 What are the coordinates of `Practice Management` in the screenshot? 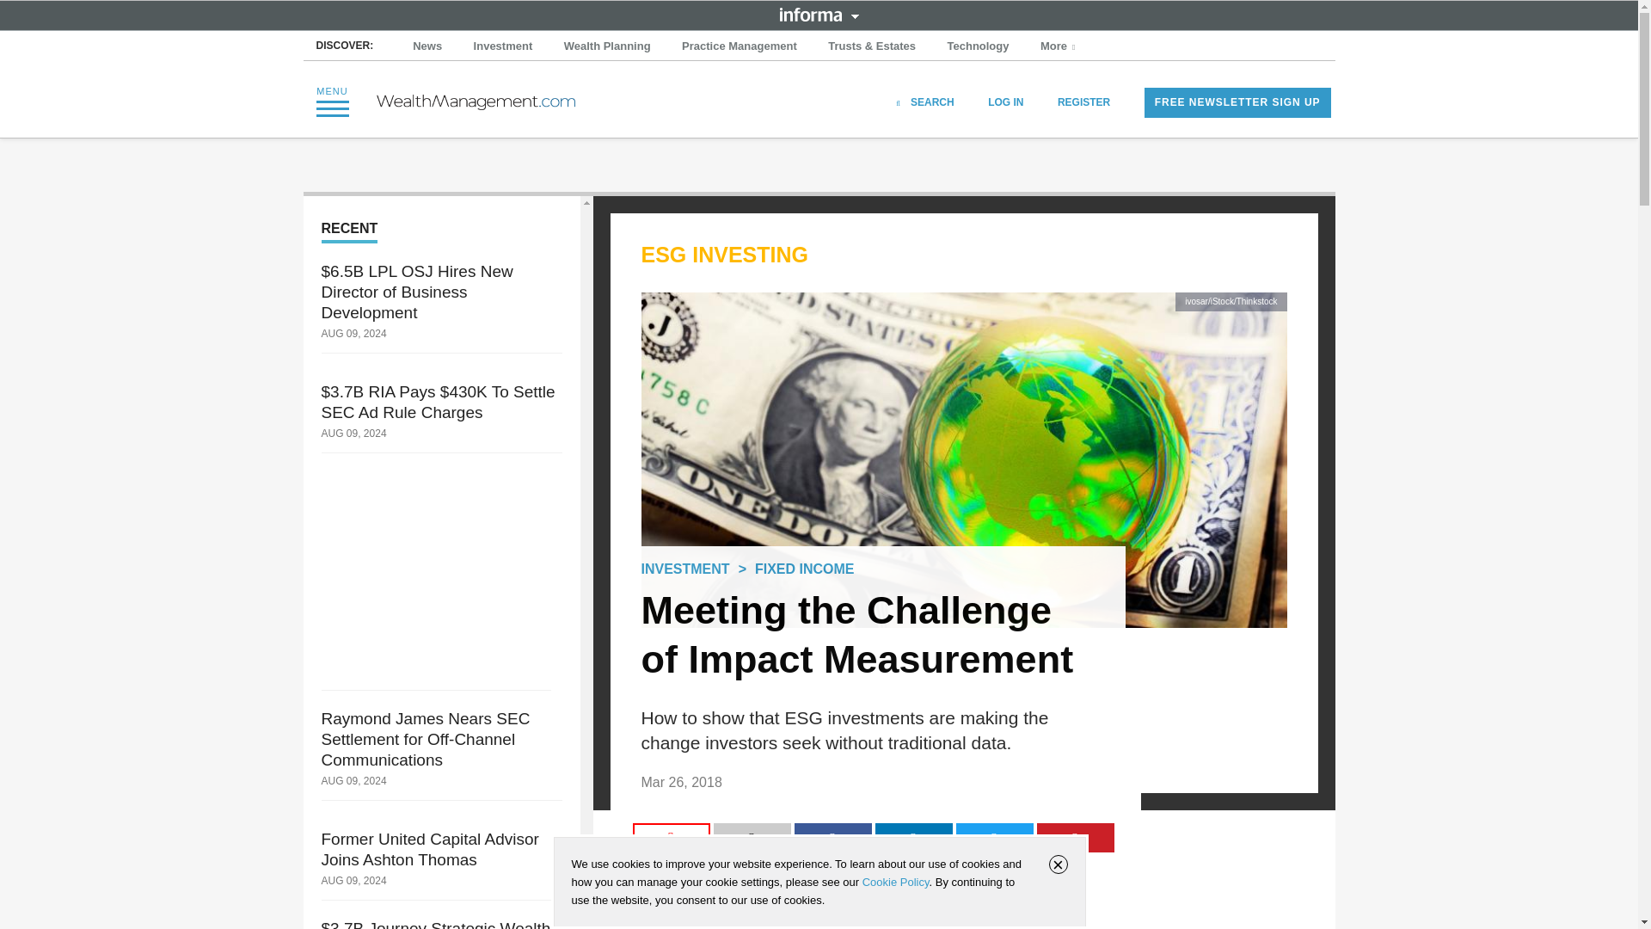 It's located at (740, 46).